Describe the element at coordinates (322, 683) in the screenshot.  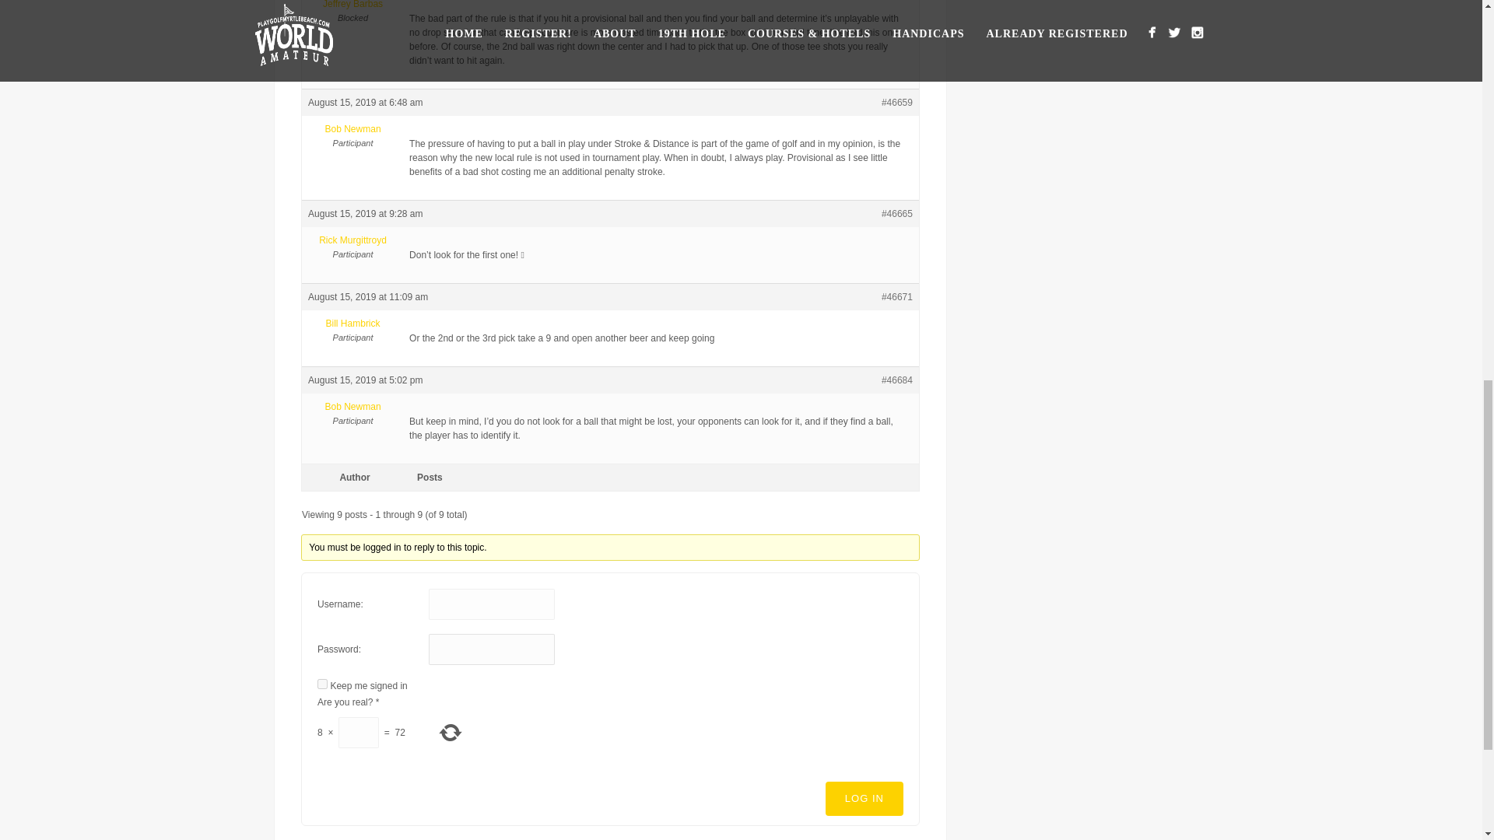
I see `forever` at that location.